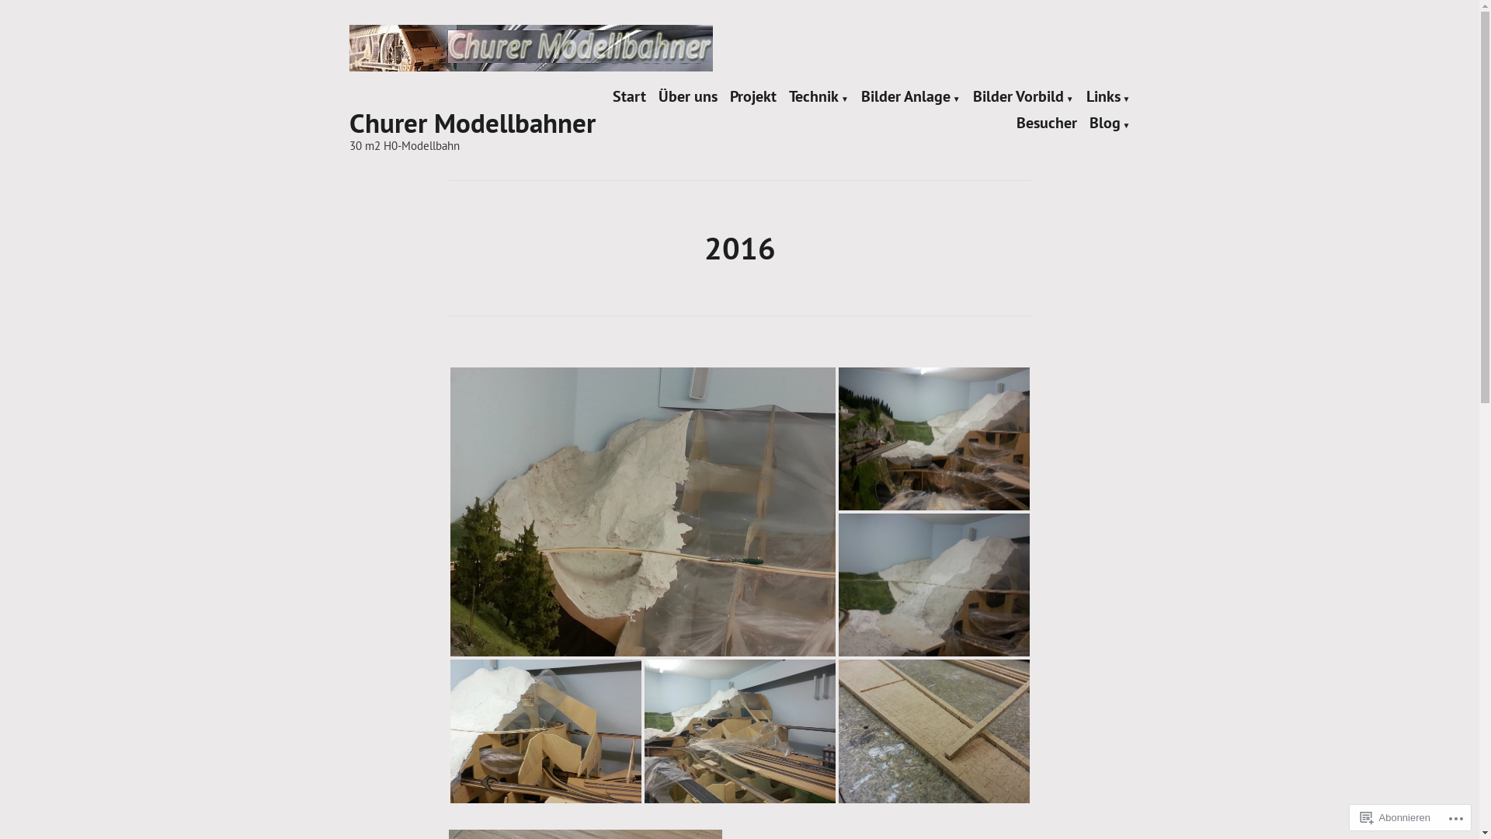  What do you see at coordinates (934, 439) in the screenshot?
I see `2016_2` at bounding box center [934, 439].